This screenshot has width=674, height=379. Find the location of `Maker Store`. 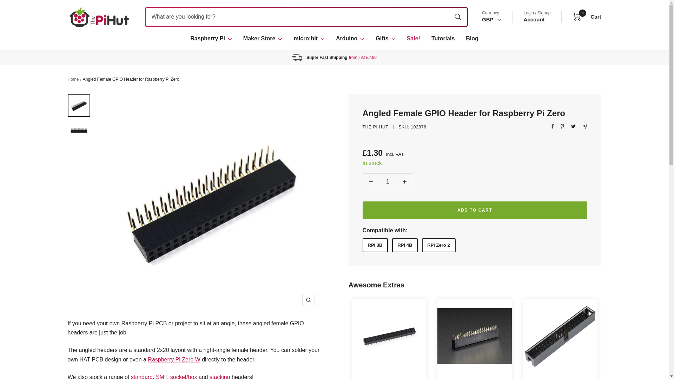

Maker Store is located at coordinates (263, 39).